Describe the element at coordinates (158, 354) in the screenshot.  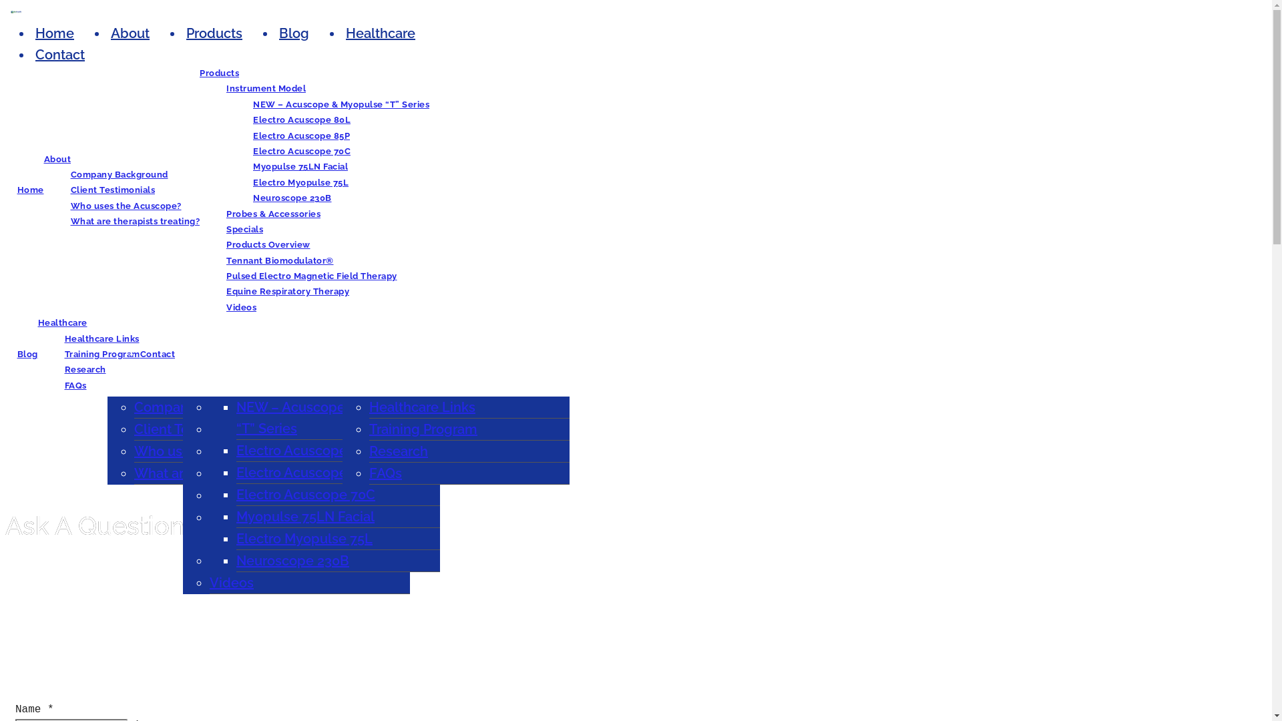
I see `Contact` at that location.